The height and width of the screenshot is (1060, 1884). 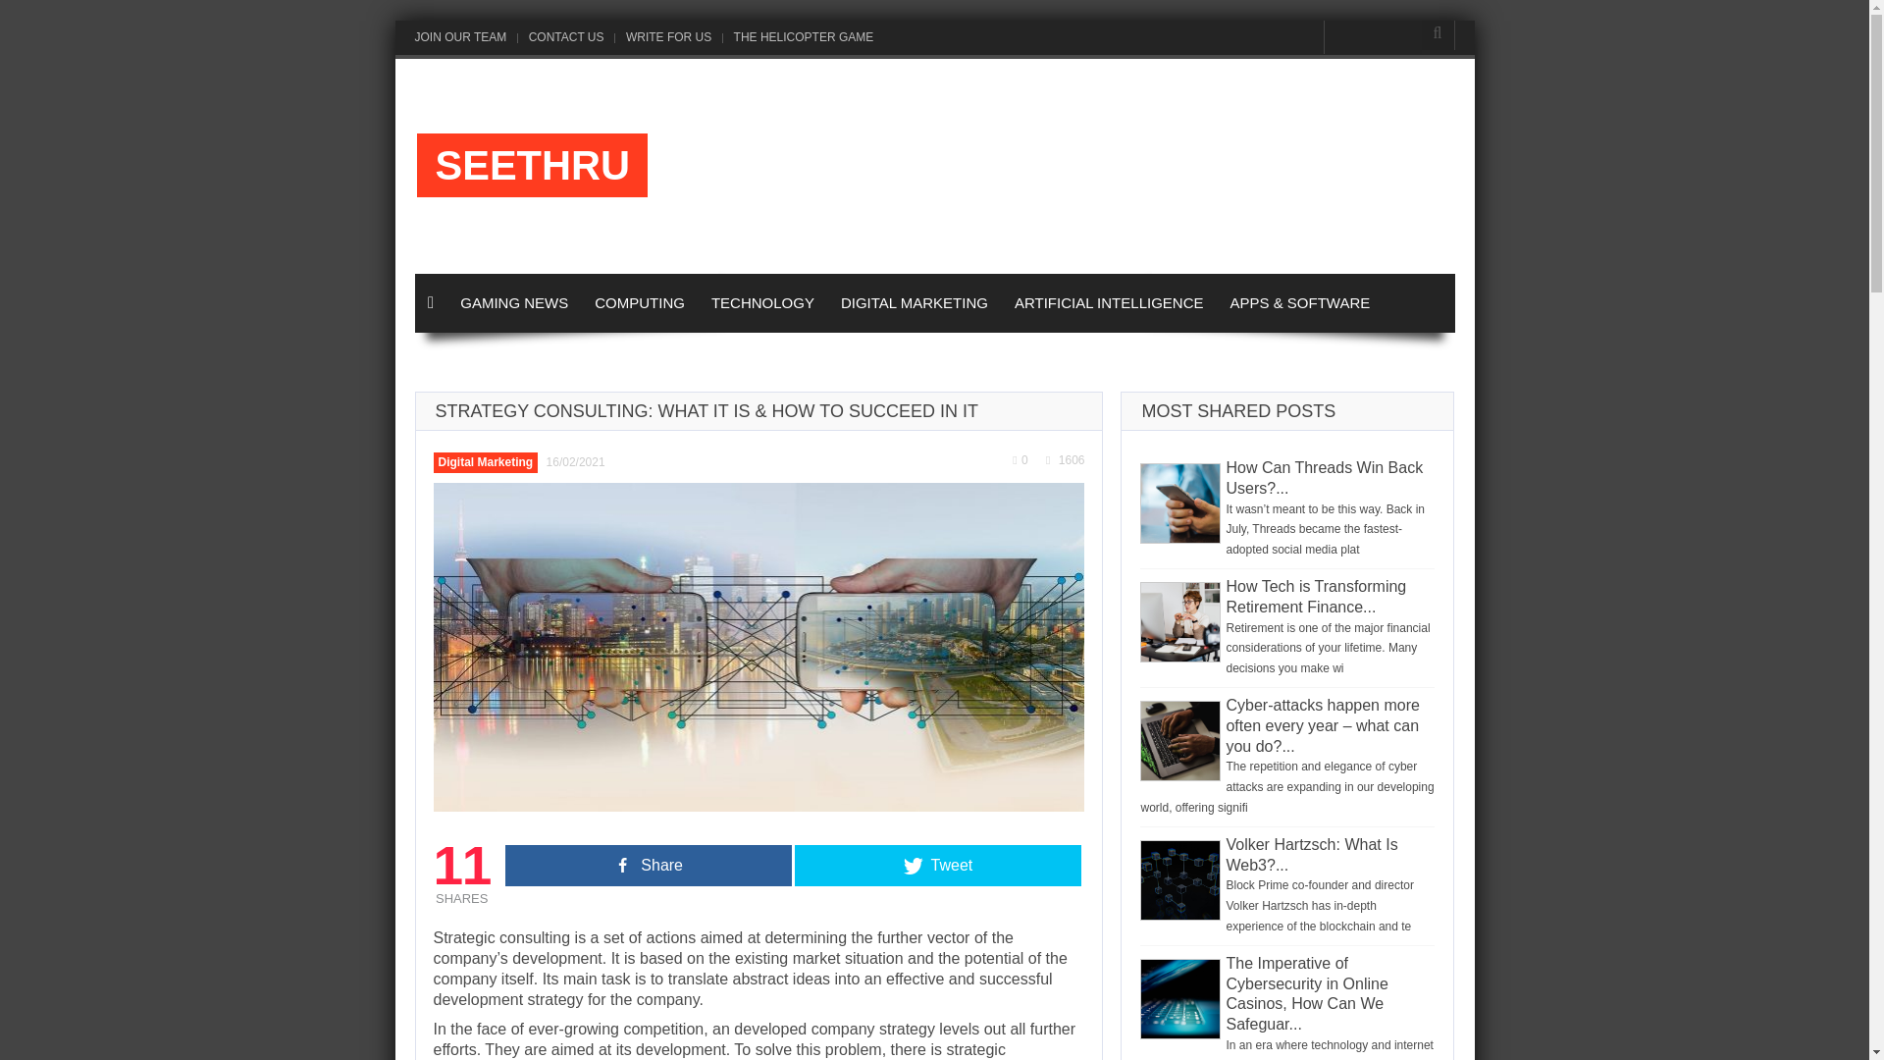 I want to click on How Can Threads Win Back Users?..., so click(x=1324, y=480).